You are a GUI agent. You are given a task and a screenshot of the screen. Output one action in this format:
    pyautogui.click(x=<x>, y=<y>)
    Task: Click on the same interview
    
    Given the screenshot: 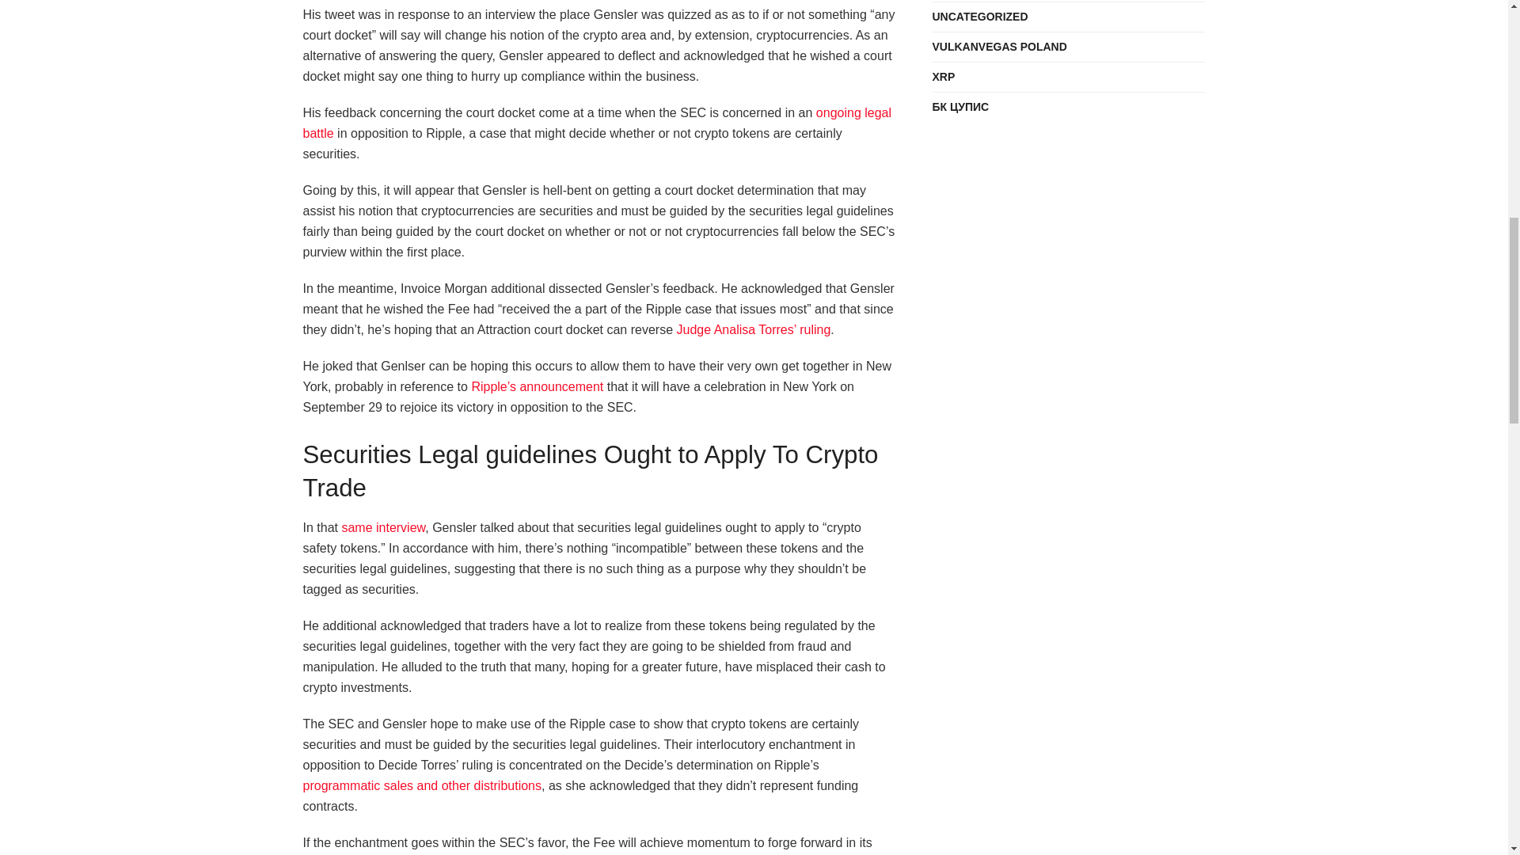 What is the action you would take?
    pyautogui.click(x=383, y=527)
    